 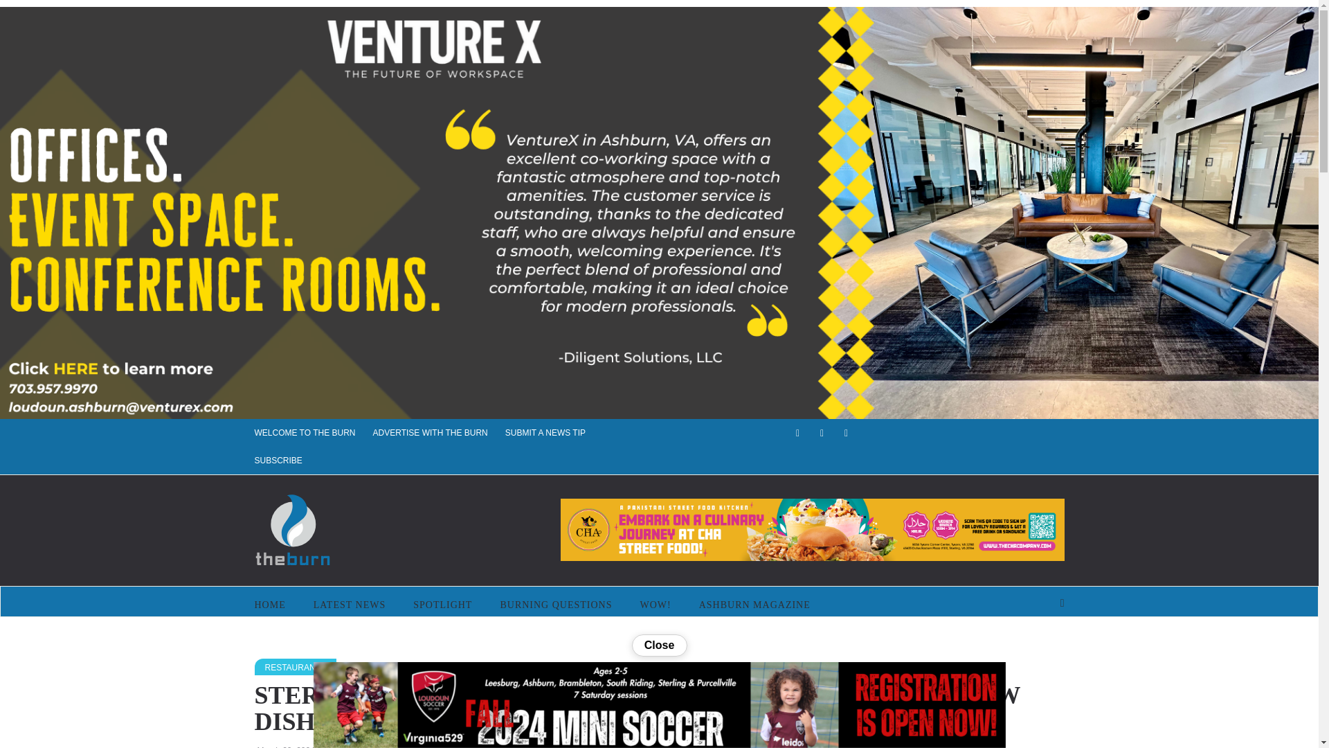 I want to click on LATEST NEWS, so click(x=350, y=605).